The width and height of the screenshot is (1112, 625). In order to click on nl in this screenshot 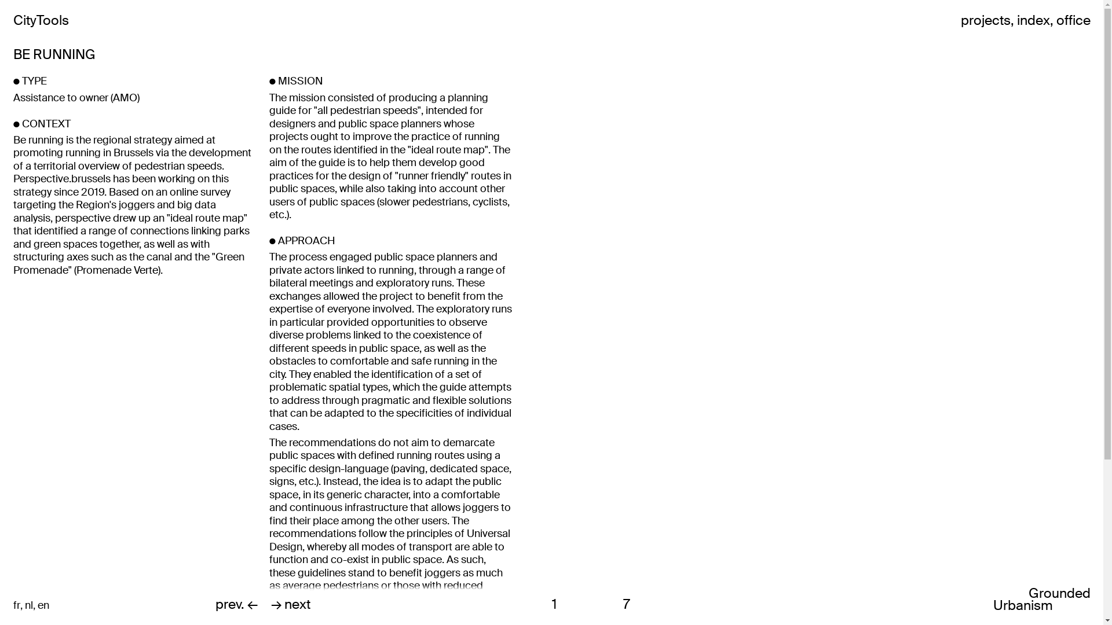, I will do `click(28, 605)`.